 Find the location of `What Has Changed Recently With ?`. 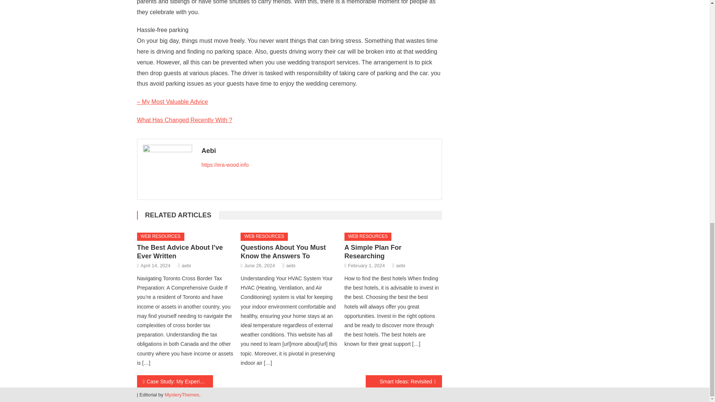

What Has Changed Recently With ? is located at coordinates (185, 120).